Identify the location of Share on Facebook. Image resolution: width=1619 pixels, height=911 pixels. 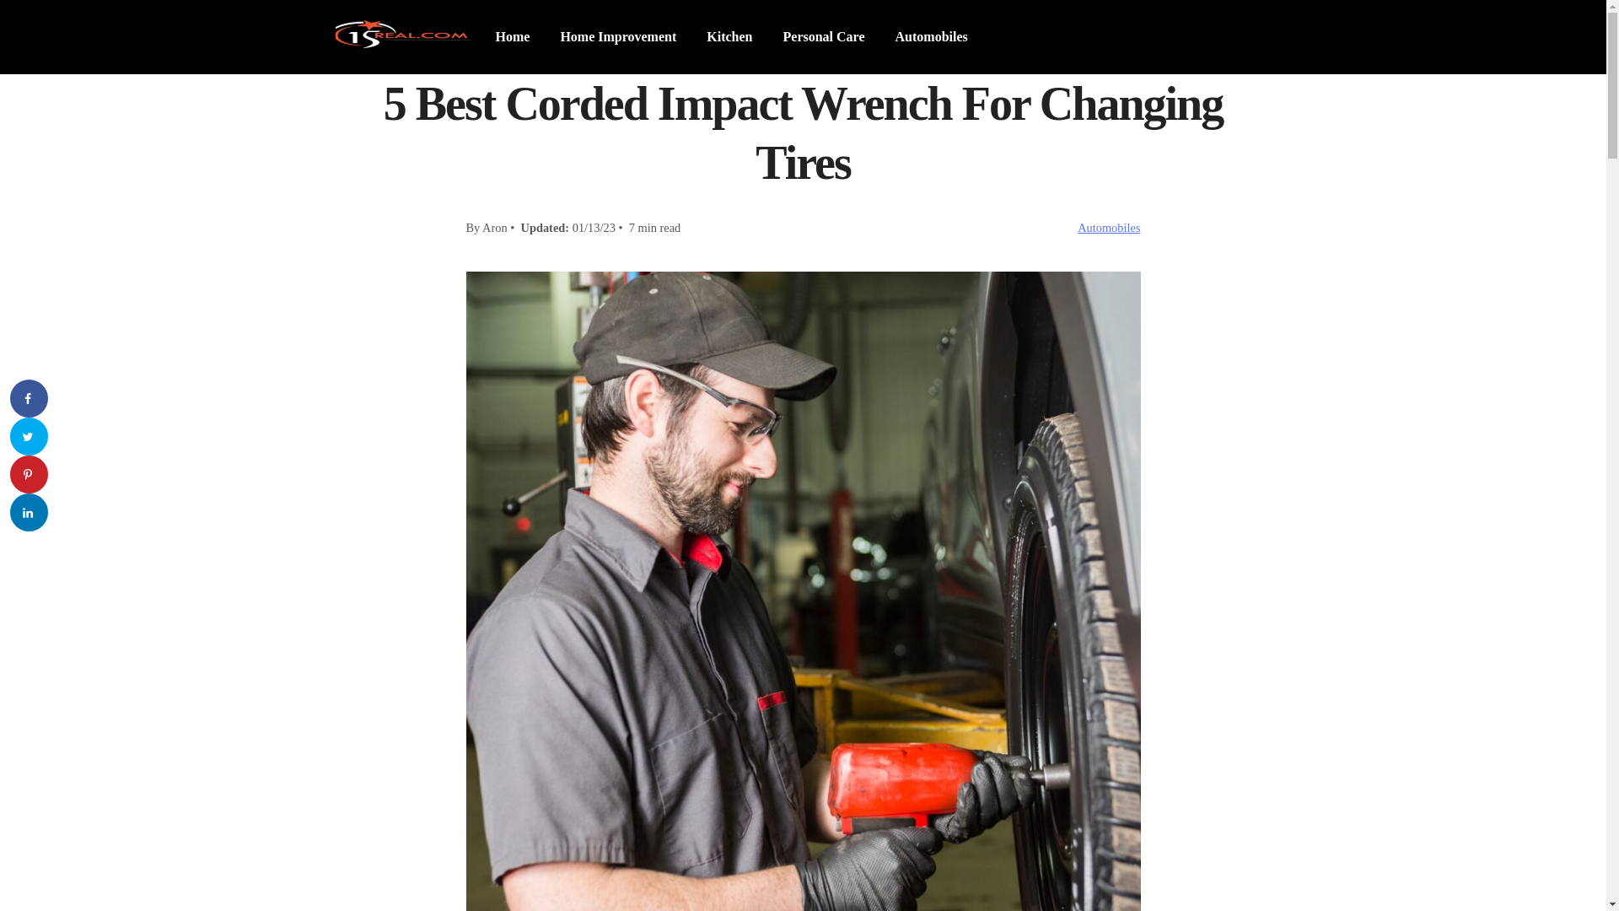
(29, 398).